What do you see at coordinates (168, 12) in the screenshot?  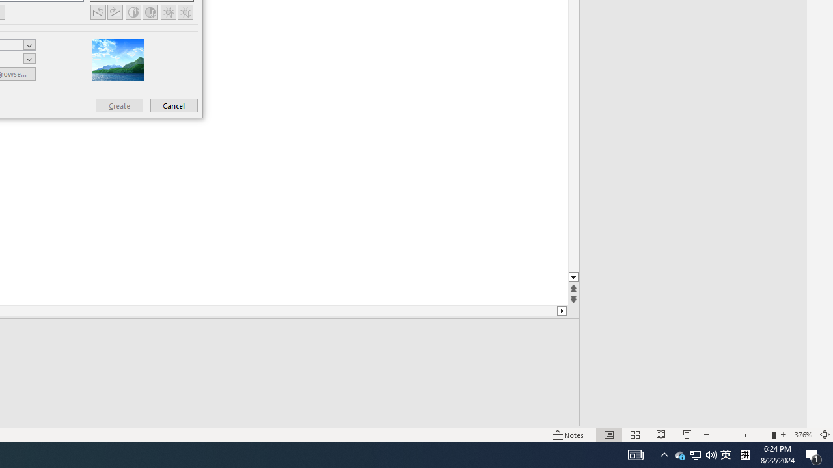 I see `More Brightness` at bounding box center [168, 12].